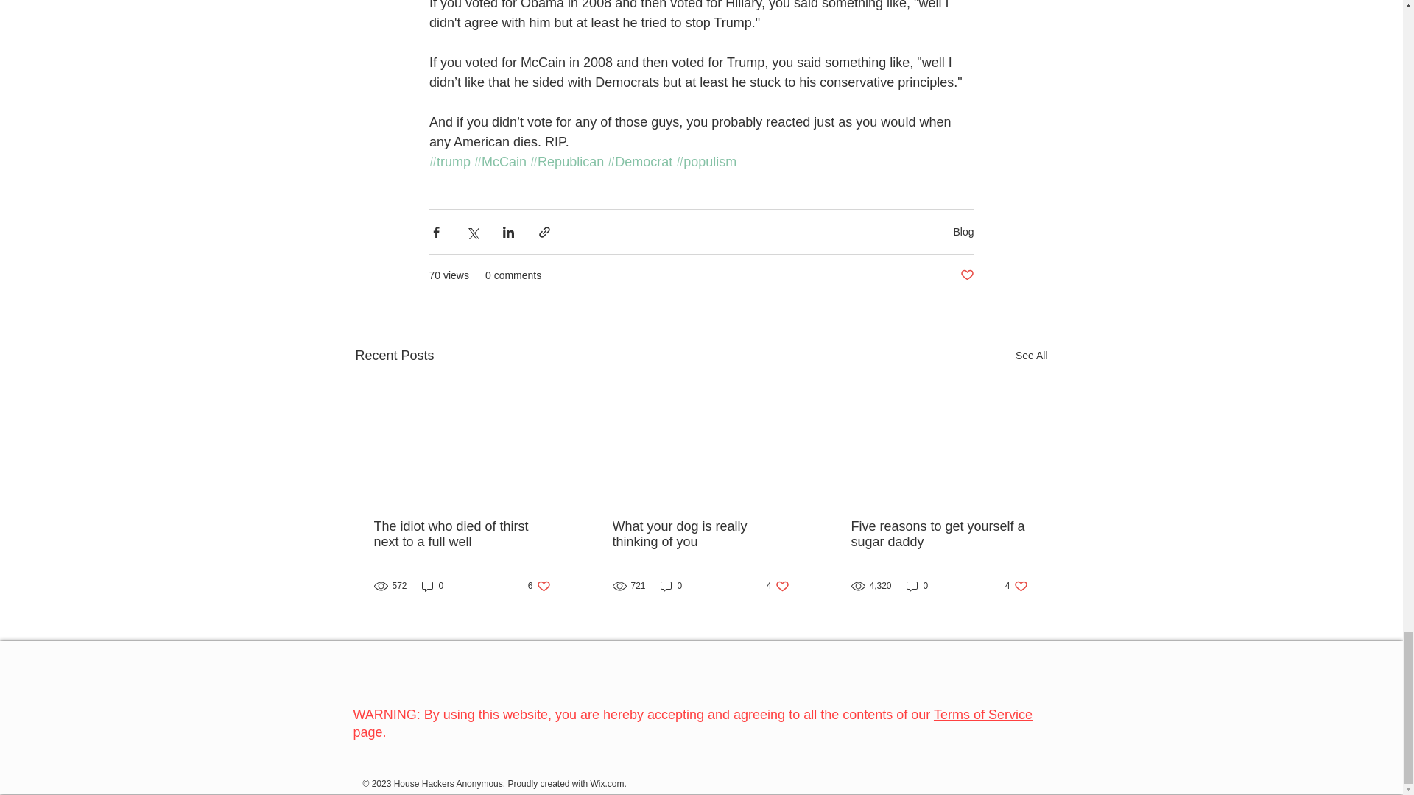  I want to click on What your dog is really thinking of you, so click(432, 586).